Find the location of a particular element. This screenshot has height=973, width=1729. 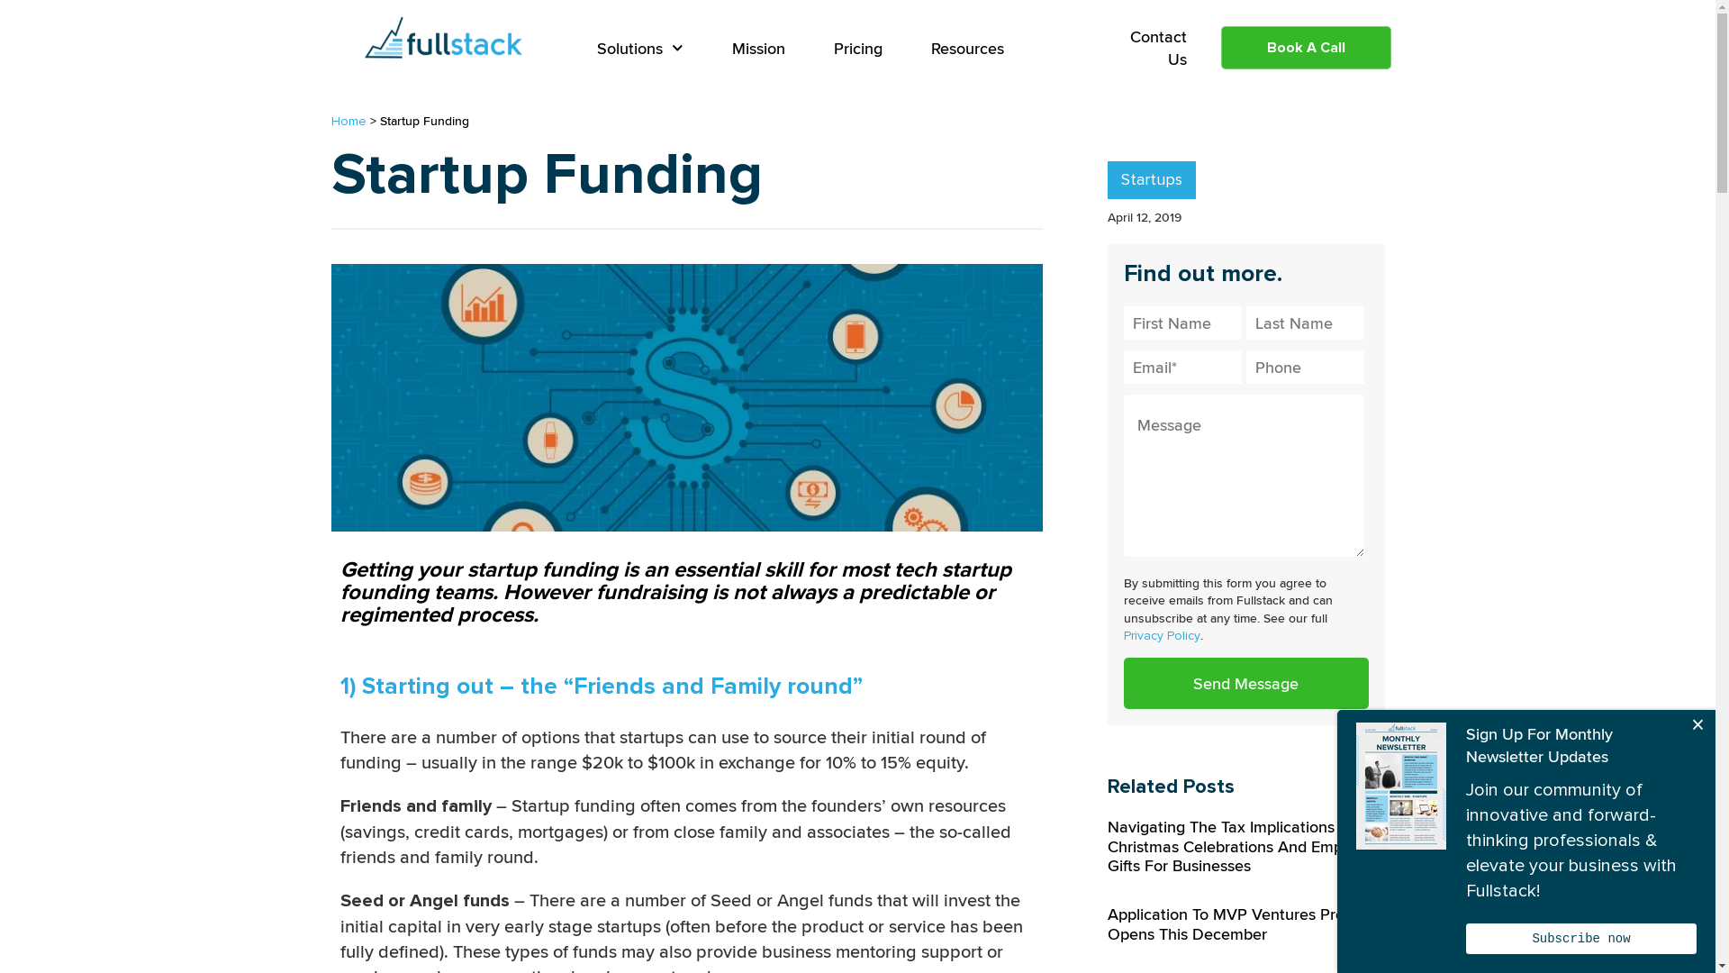

Home is located at coordinates (349, 121).